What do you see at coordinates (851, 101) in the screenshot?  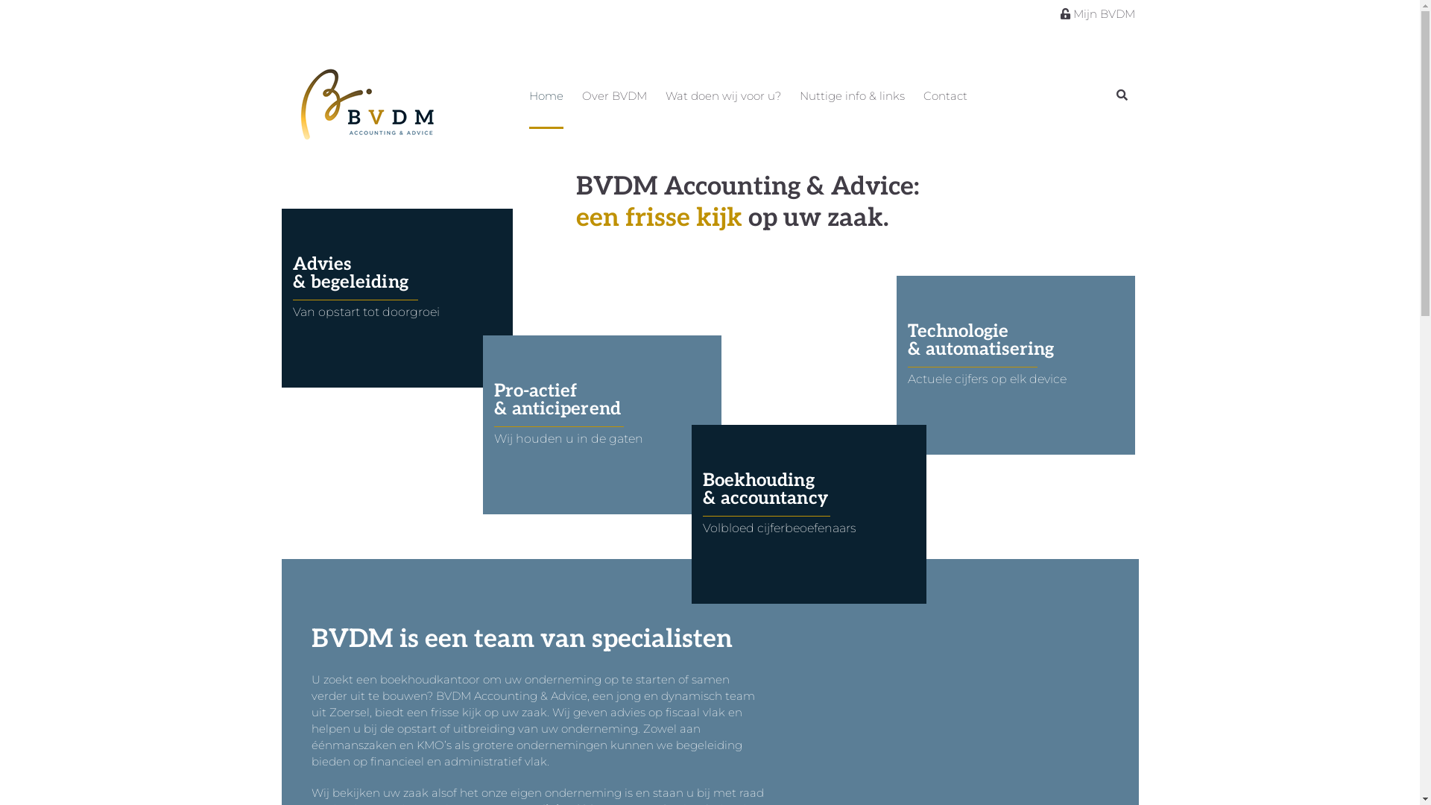 I see `Nuttige info & links` at bounding box center [851, 101].